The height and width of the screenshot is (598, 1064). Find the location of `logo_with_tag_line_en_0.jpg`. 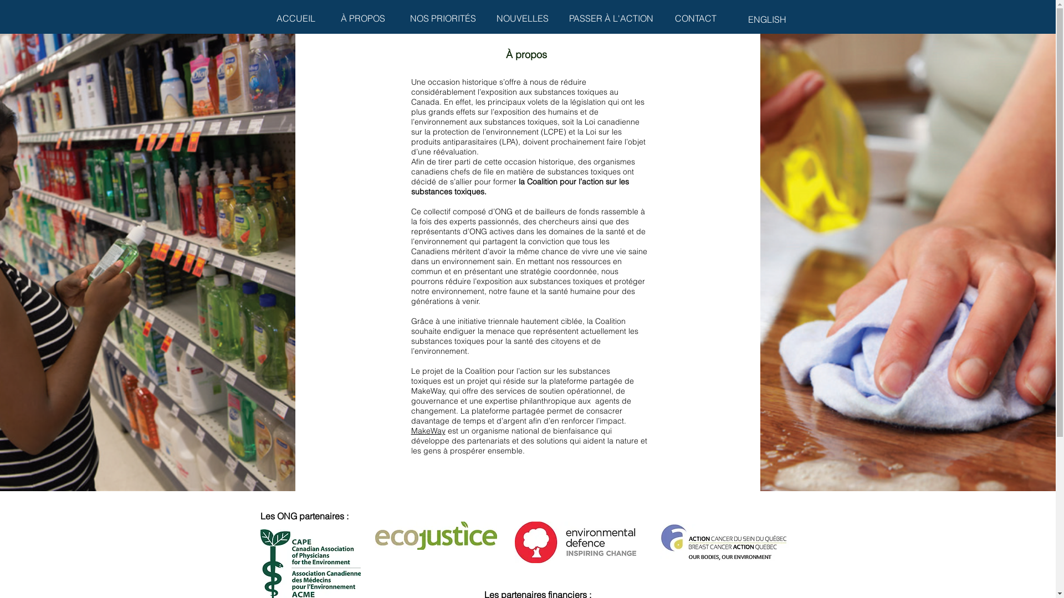

logo_with_tag_line_en_0.jpg is located at coordinates (724, 543).